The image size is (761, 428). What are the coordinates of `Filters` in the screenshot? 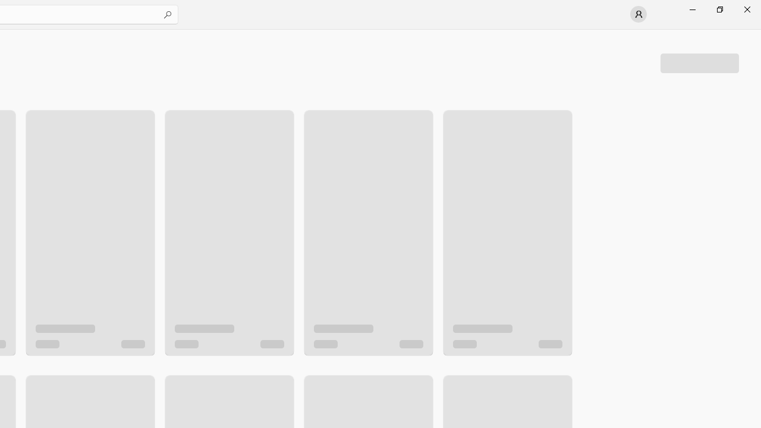 It's located at (699, 62).